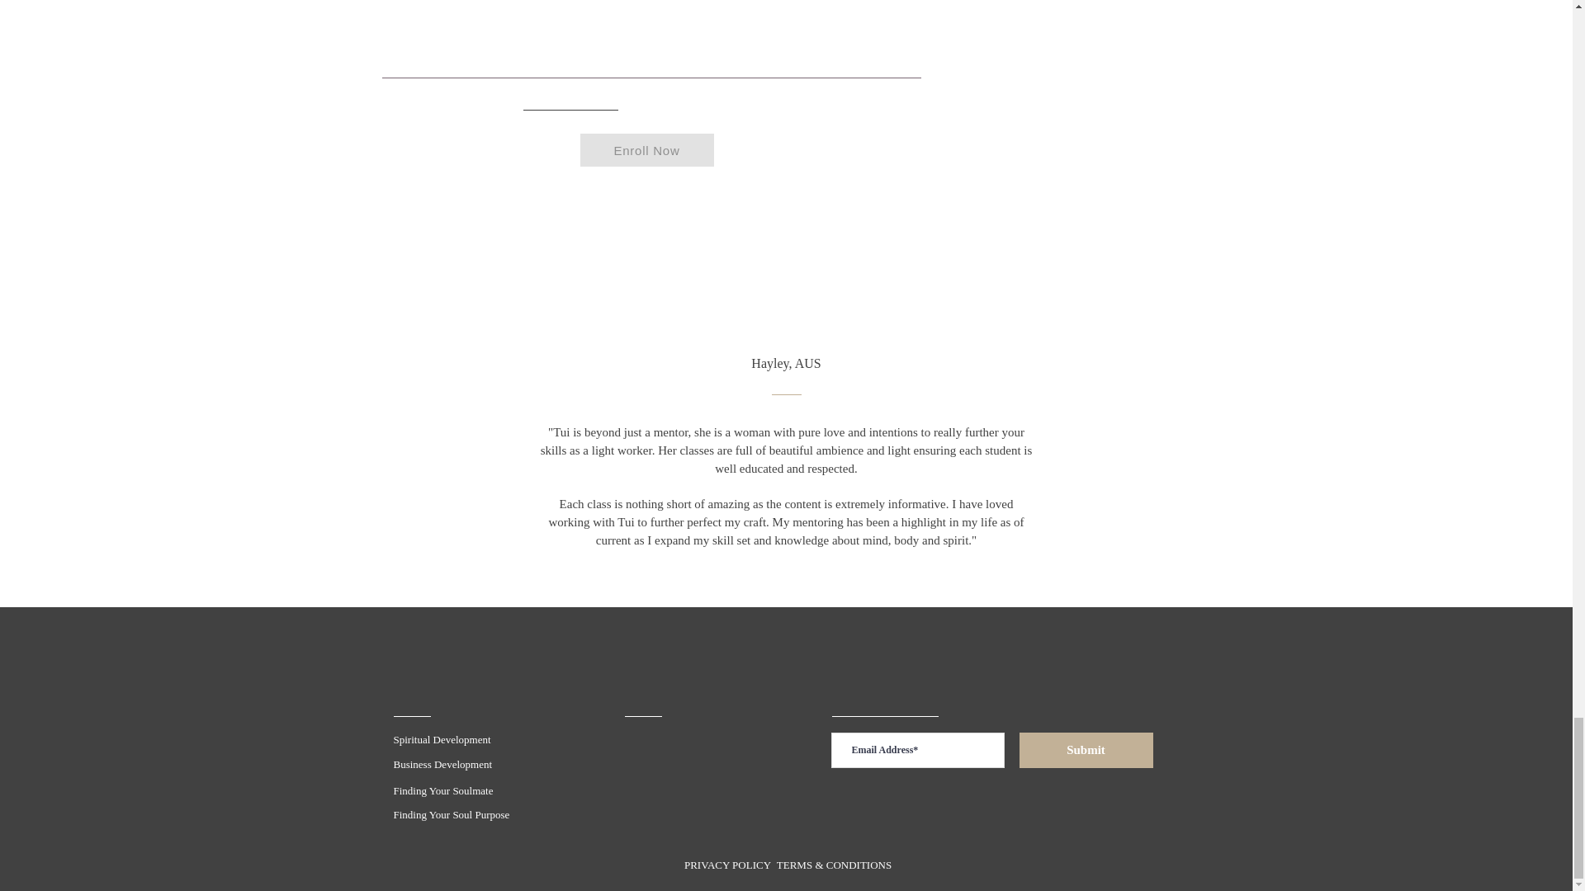  What do you see at coordinates (727, 865) in the screenshot?
I see `PRIVACY POLICY` at bounding box center [727, 865].